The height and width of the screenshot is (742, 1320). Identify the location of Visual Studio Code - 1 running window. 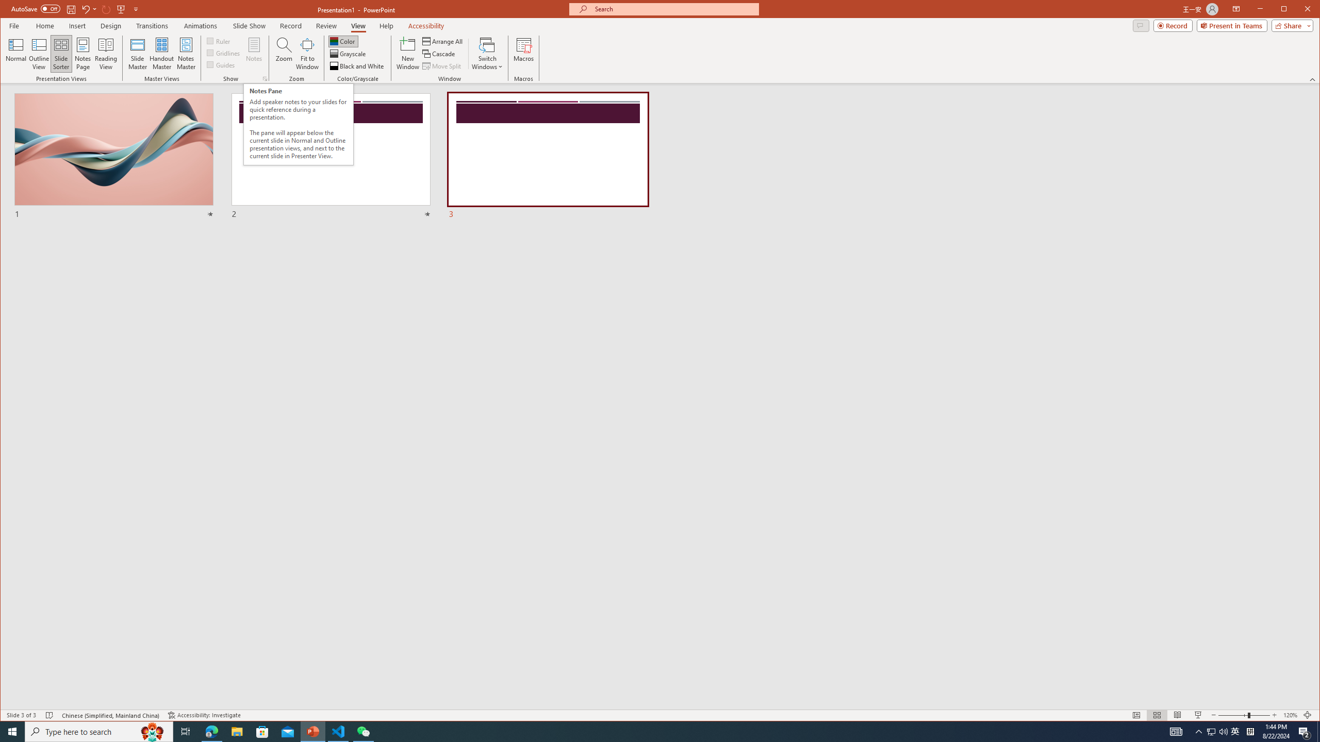
(338, 732).